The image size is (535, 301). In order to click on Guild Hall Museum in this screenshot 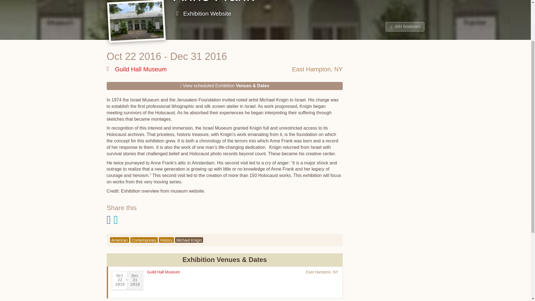, I will do `click(163, 272)`.